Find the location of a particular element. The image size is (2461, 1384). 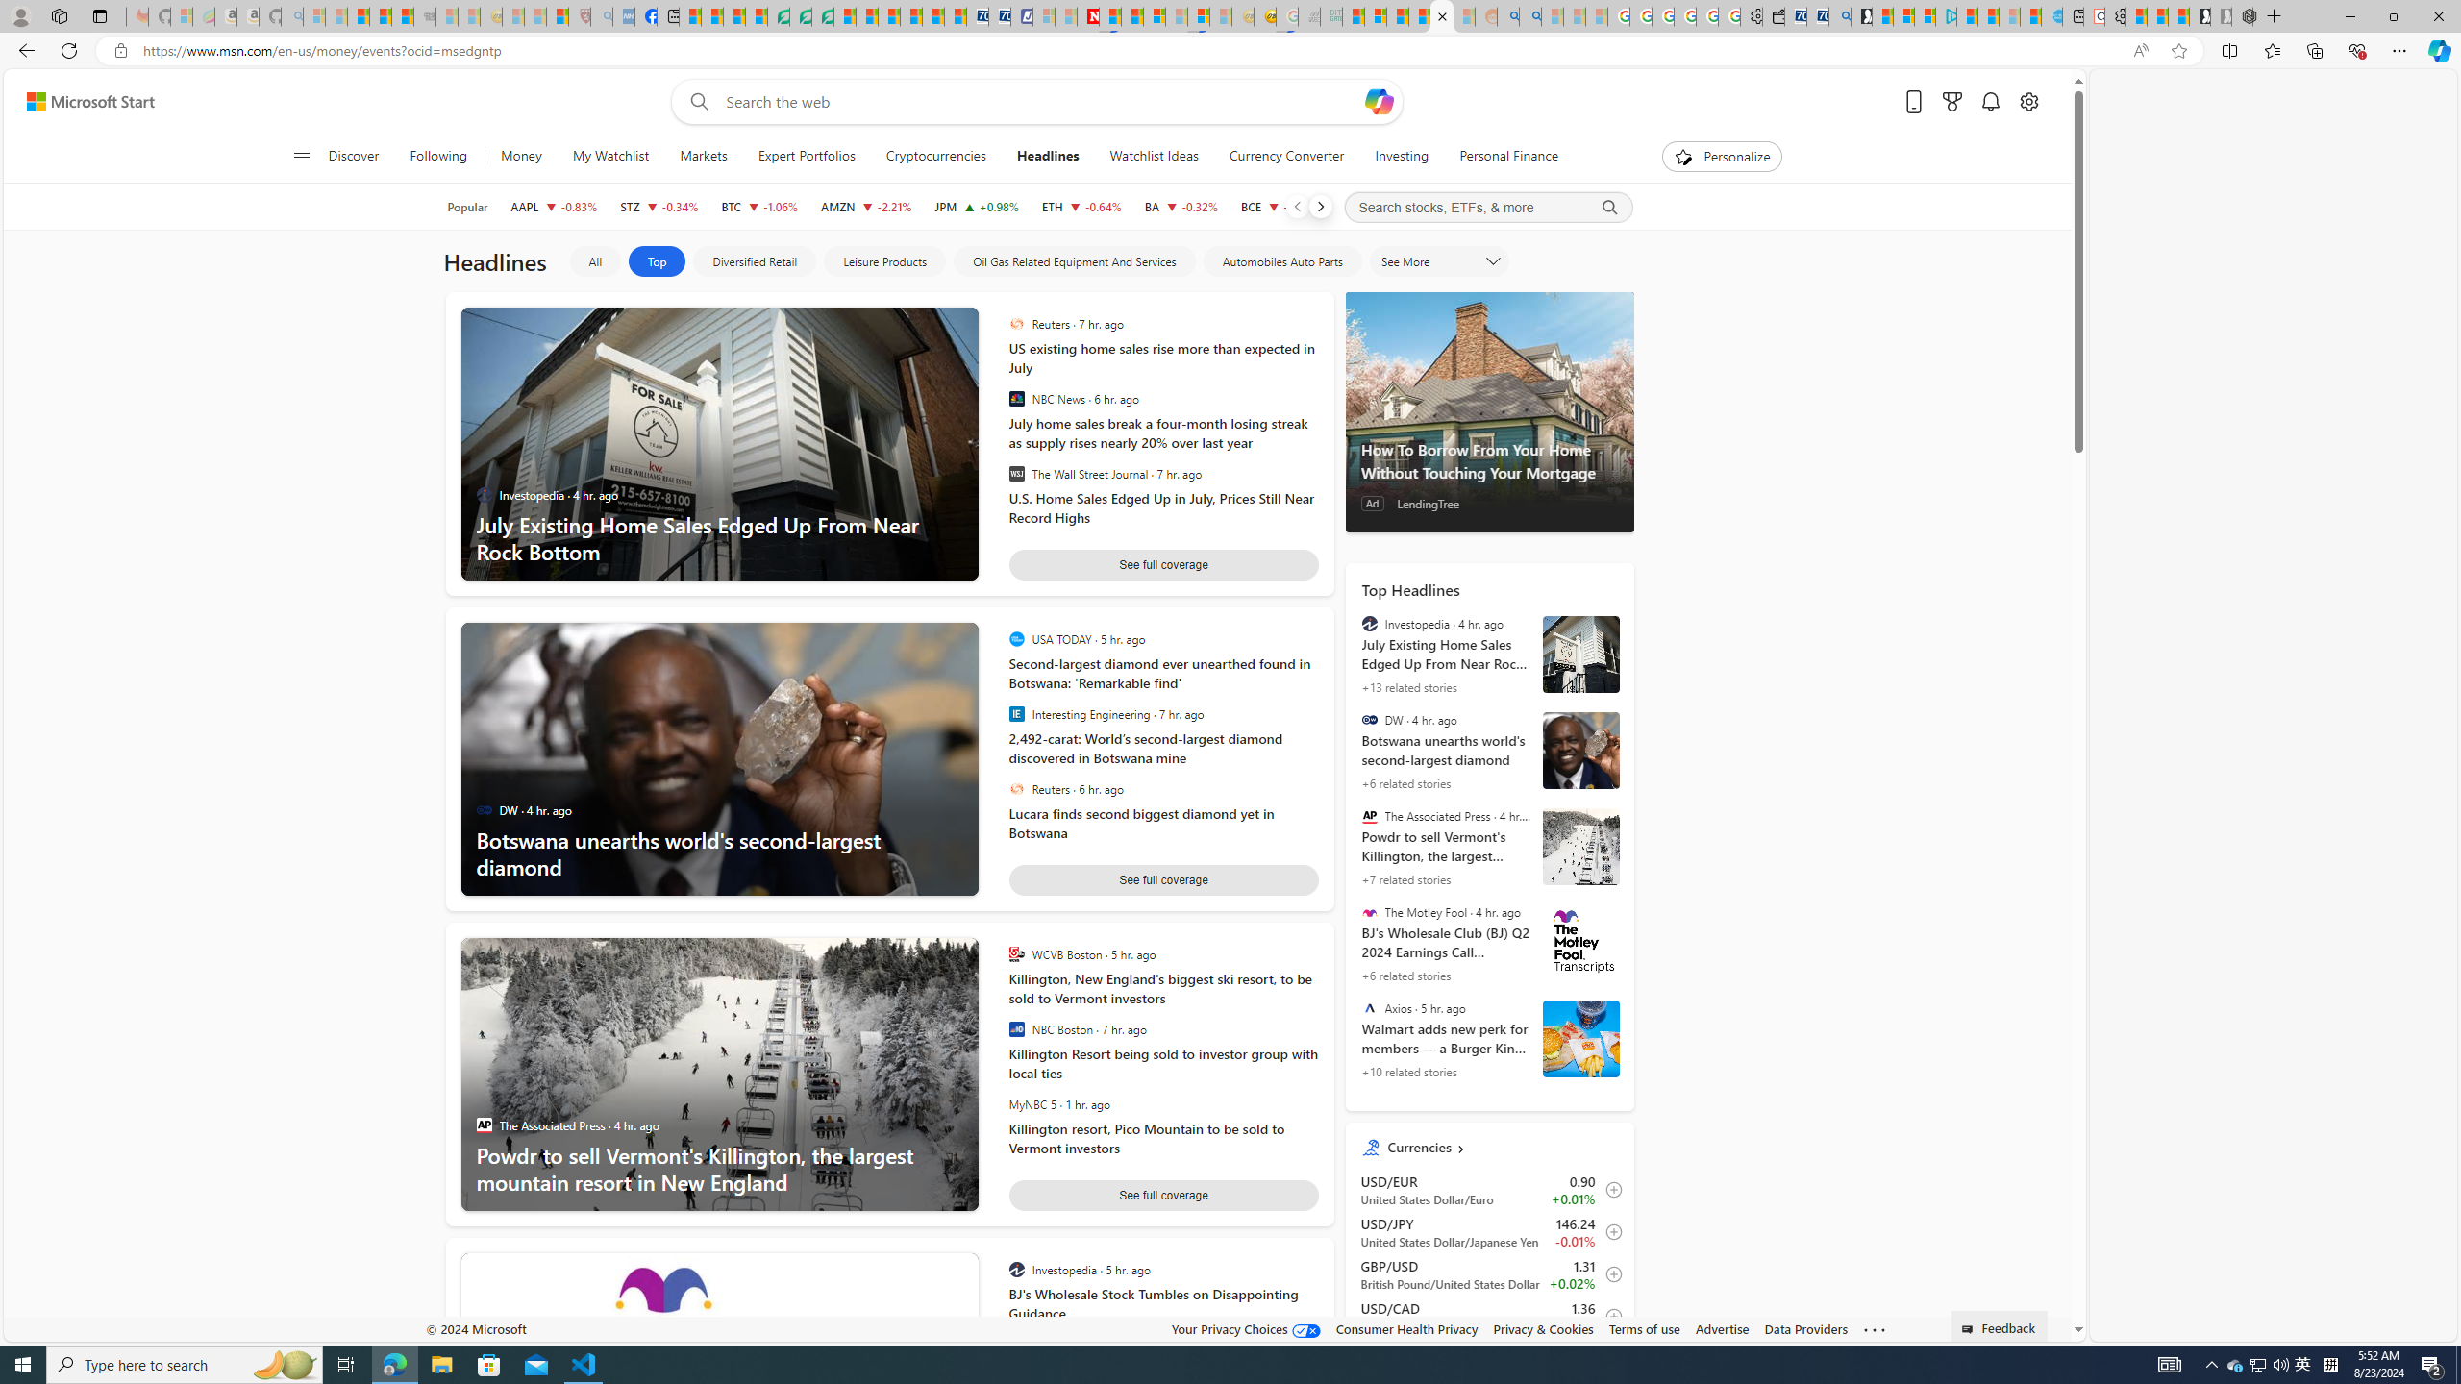

Investopedia 4 hr. ago is located at coordinates (559, 495).